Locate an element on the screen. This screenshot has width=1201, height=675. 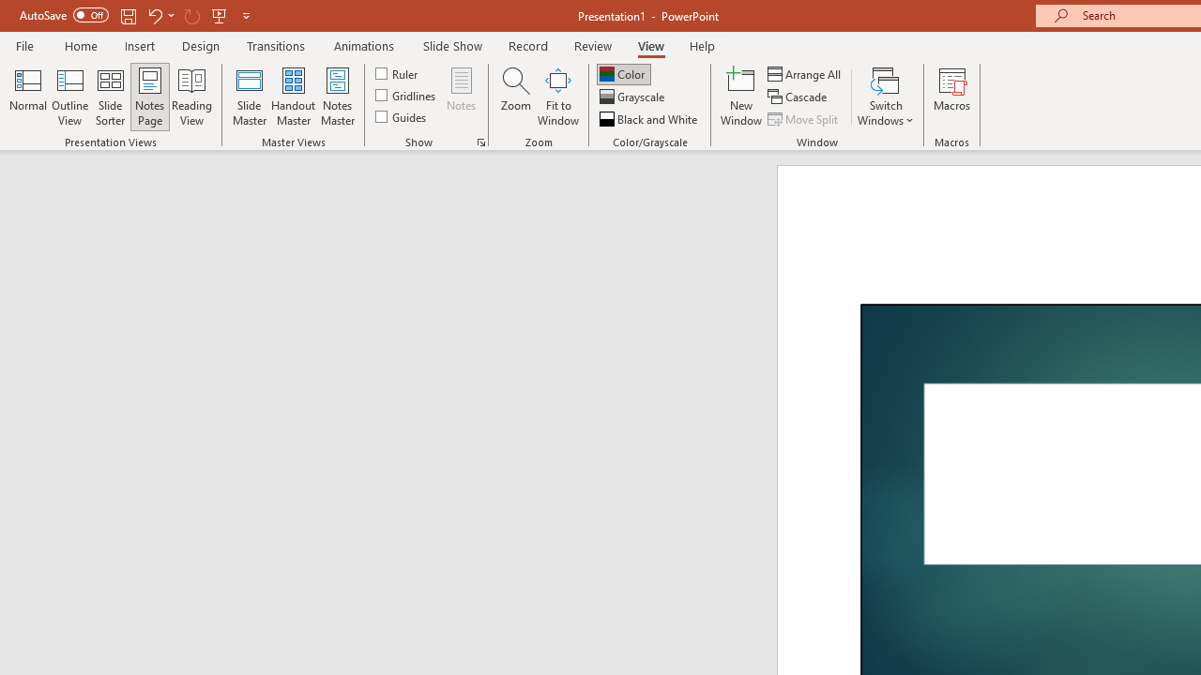
Help is located at coordinates (702, 45).